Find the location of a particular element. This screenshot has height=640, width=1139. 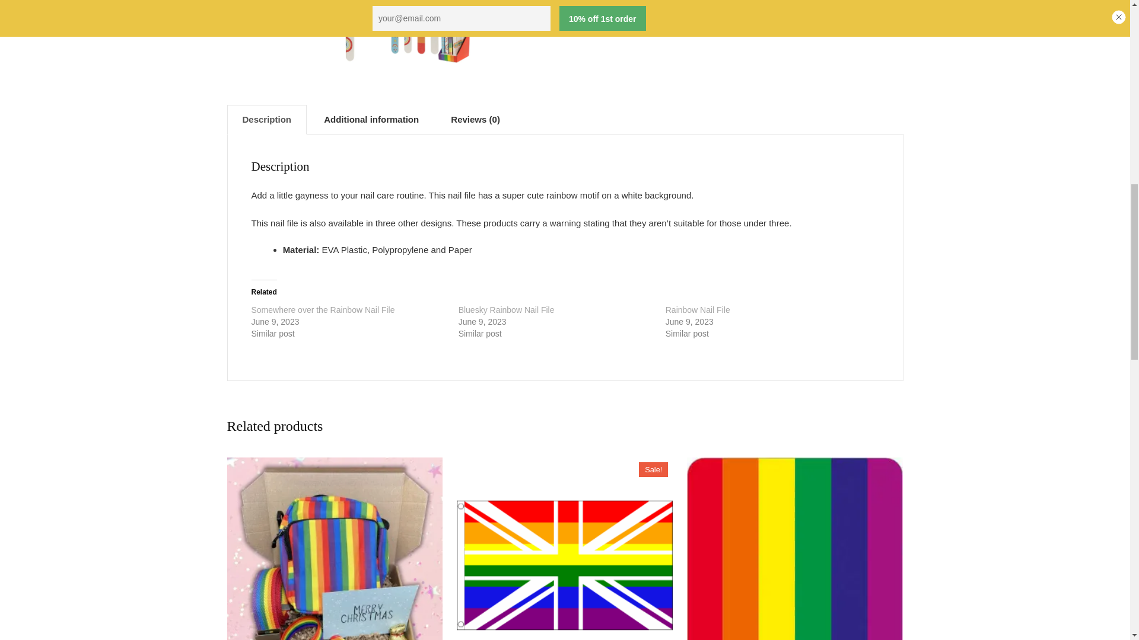

Somewhere over the Rainbow Nail File is located at coordinates (323, 310).